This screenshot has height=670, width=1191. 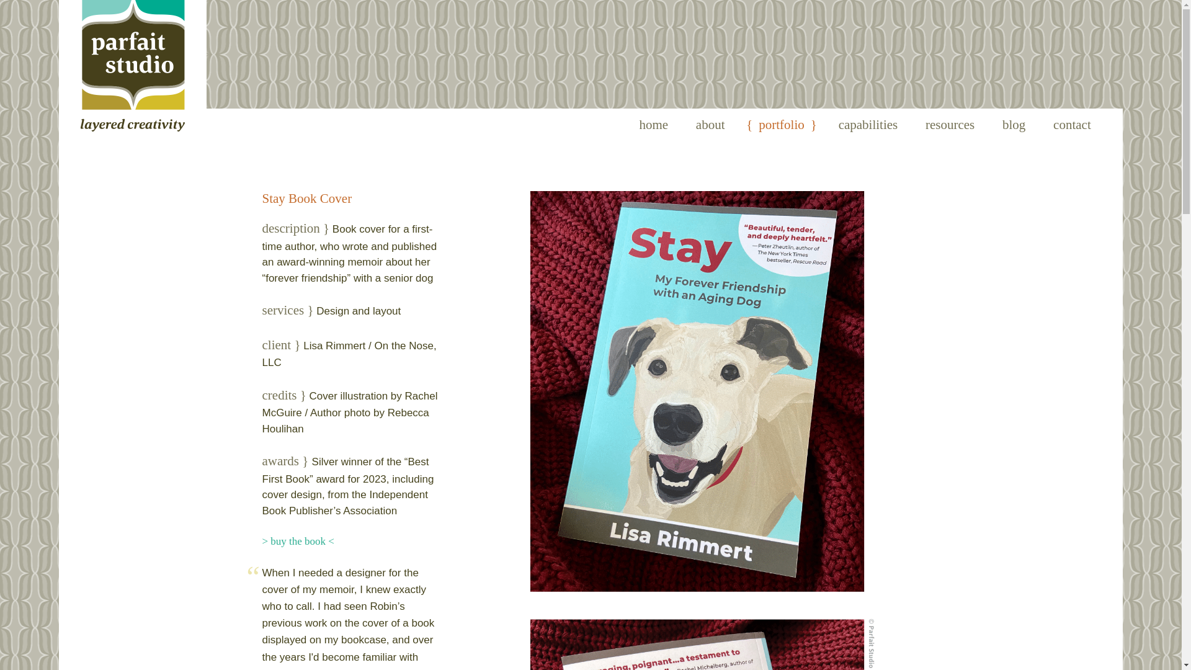 What do you see at coordinates (710, 125) in the screenshot?
I see `about` at bounding box center [710, 125].